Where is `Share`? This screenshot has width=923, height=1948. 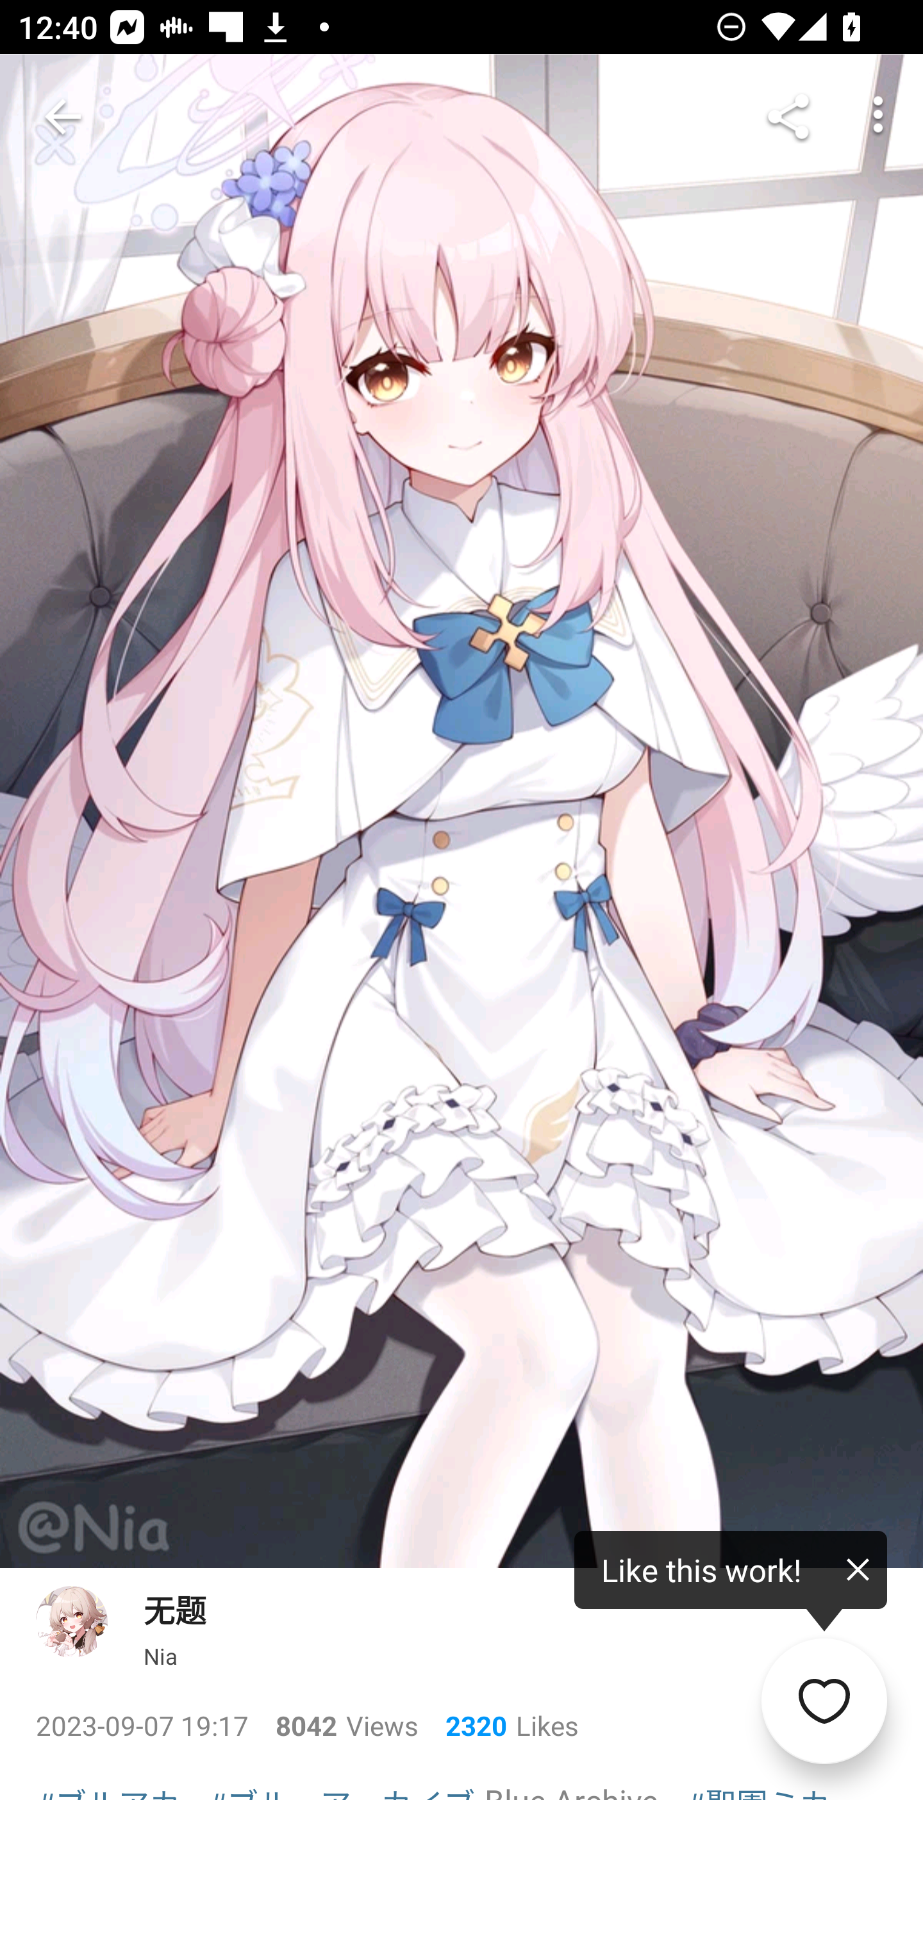
Share is located at coordinates (788, 117).